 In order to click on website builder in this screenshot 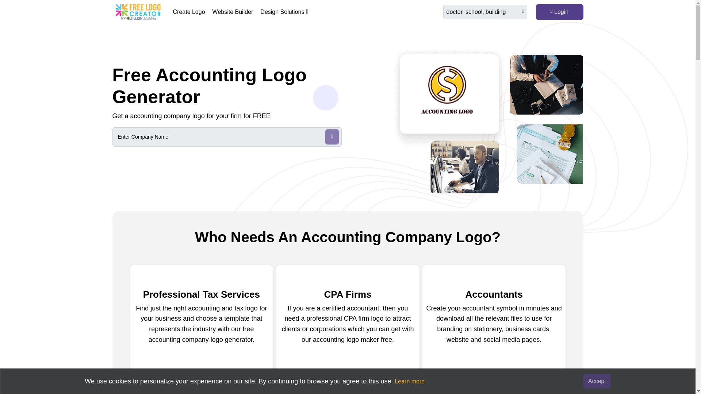, I will do `click(233, 12)`.